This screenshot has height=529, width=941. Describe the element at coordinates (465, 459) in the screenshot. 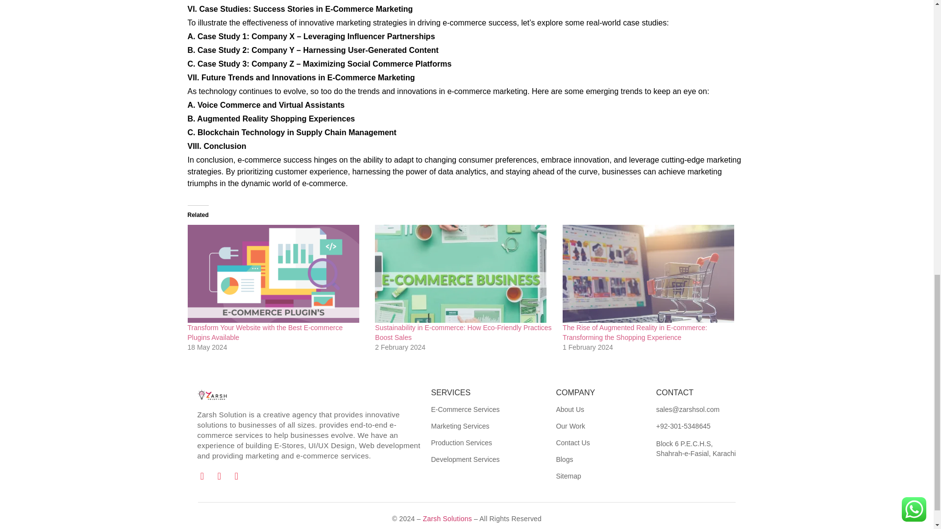

I see `Development Services` at that location.